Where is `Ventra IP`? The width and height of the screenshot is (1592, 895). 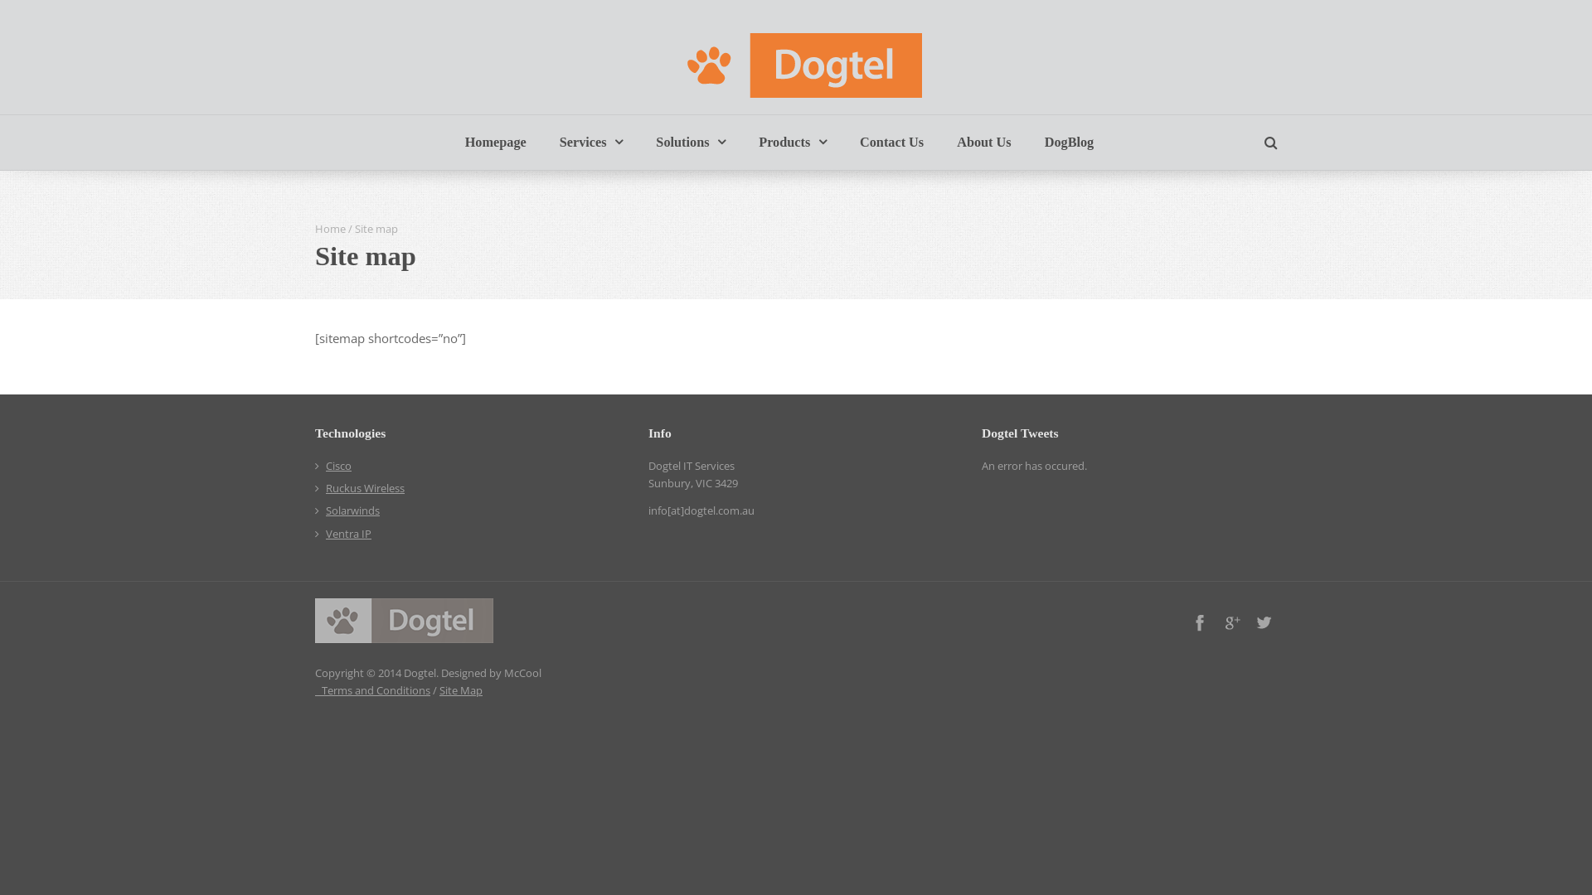
Ventra IP is located at coordinates (348, 534).